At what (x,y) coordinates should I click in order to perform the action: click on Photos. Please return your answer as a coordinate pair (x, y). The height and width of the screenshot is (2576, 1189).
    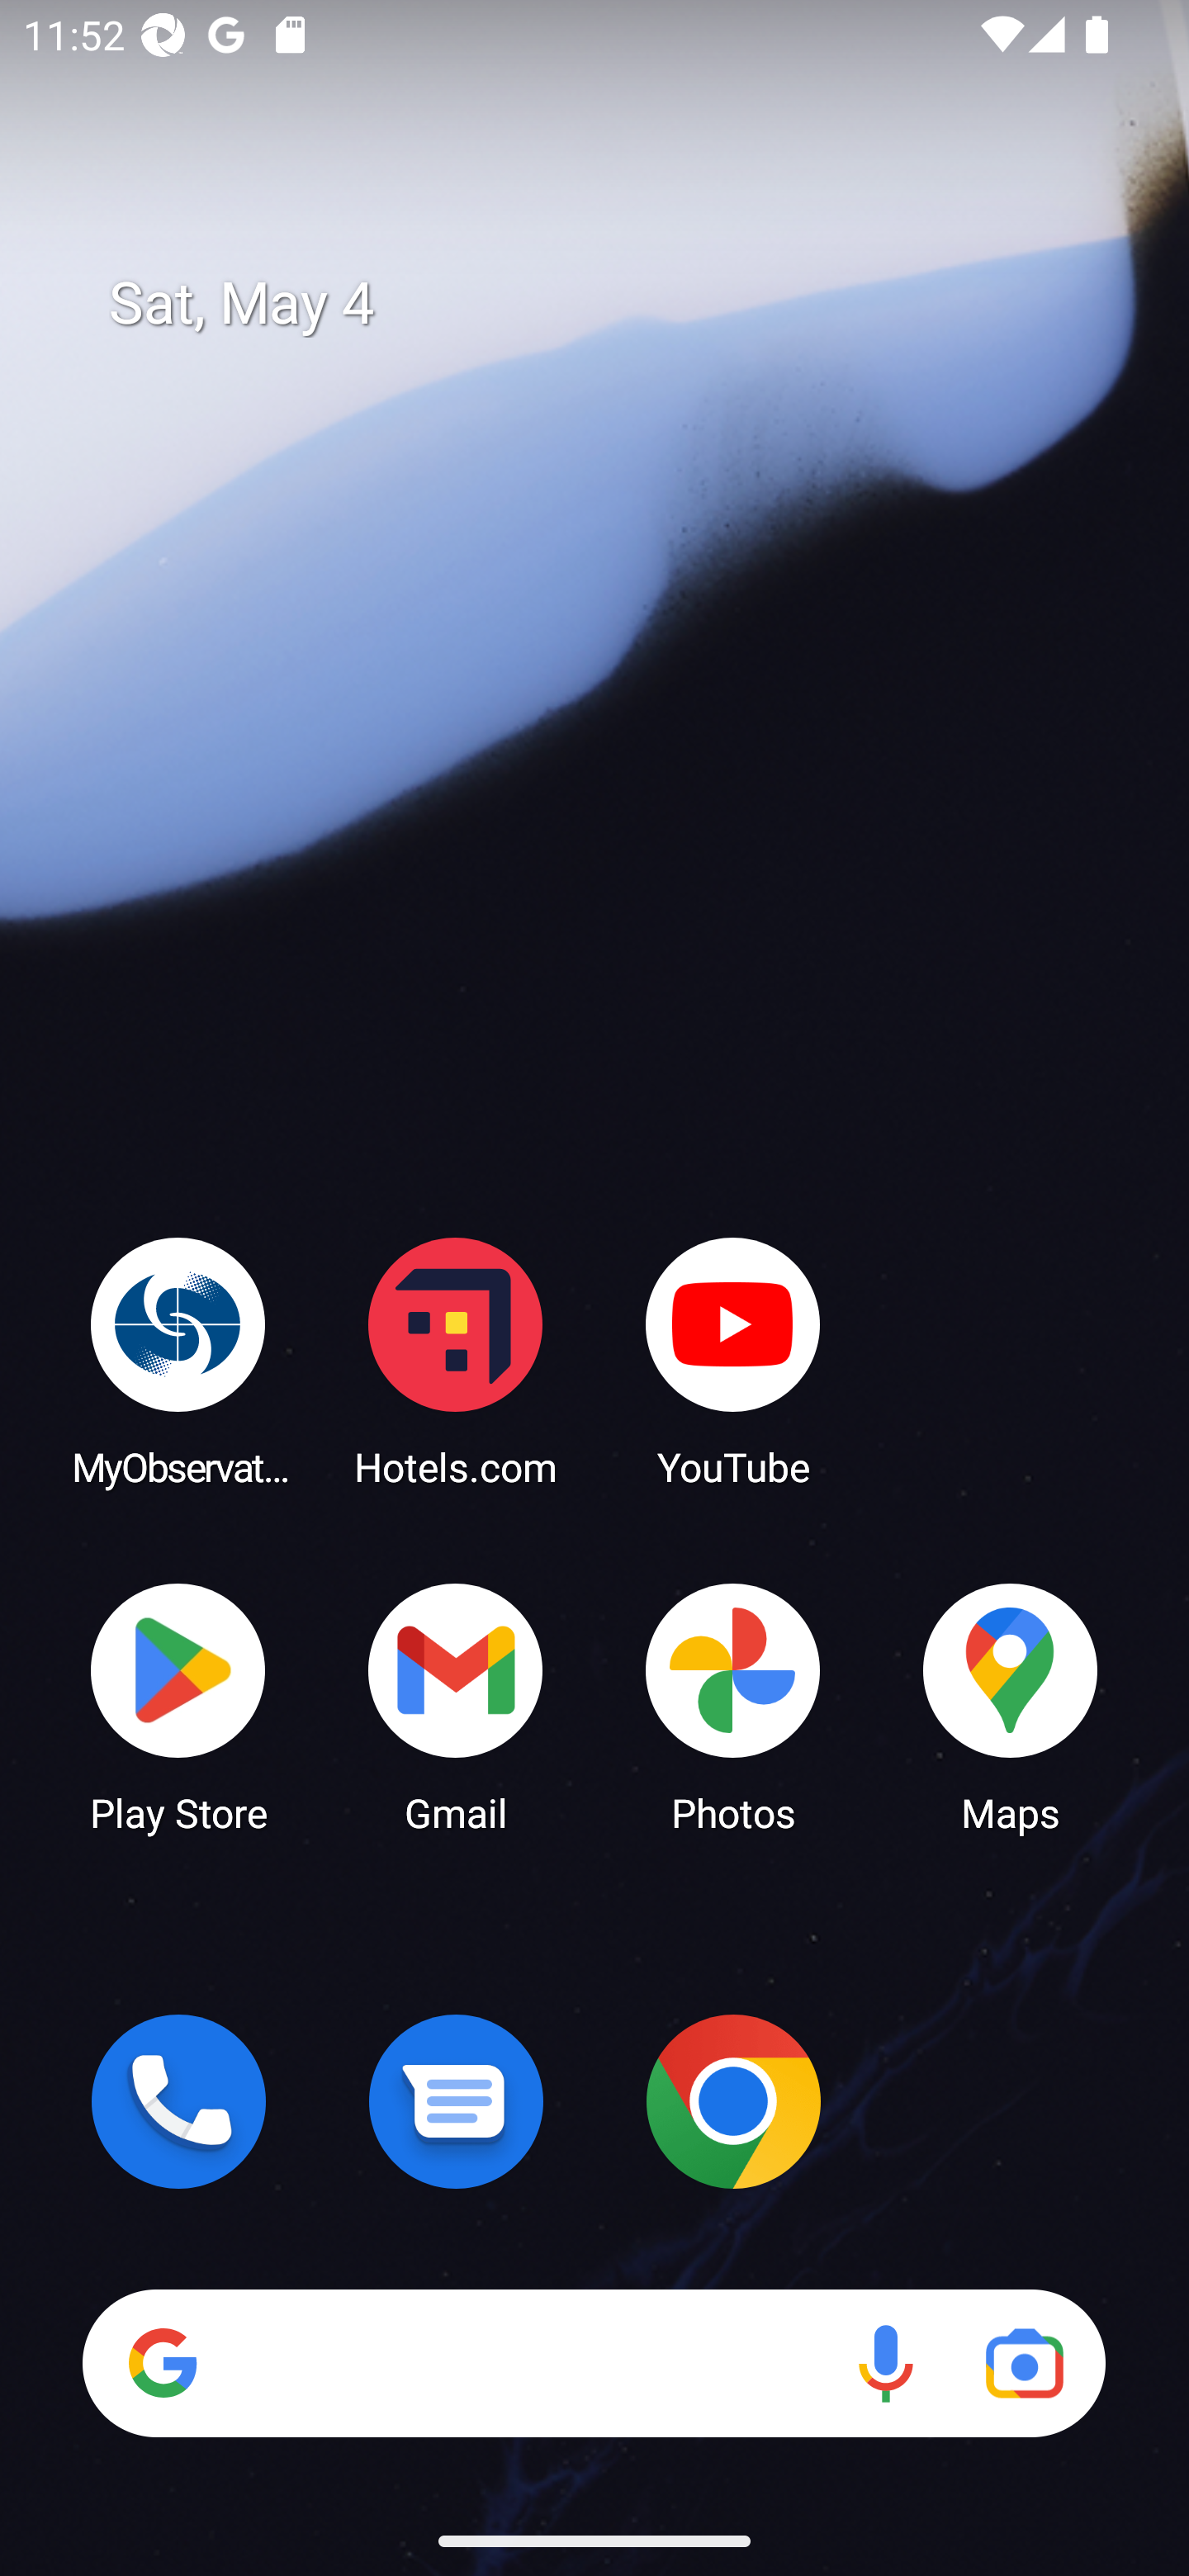
    Looking at the image, I should click on (733, 1706).